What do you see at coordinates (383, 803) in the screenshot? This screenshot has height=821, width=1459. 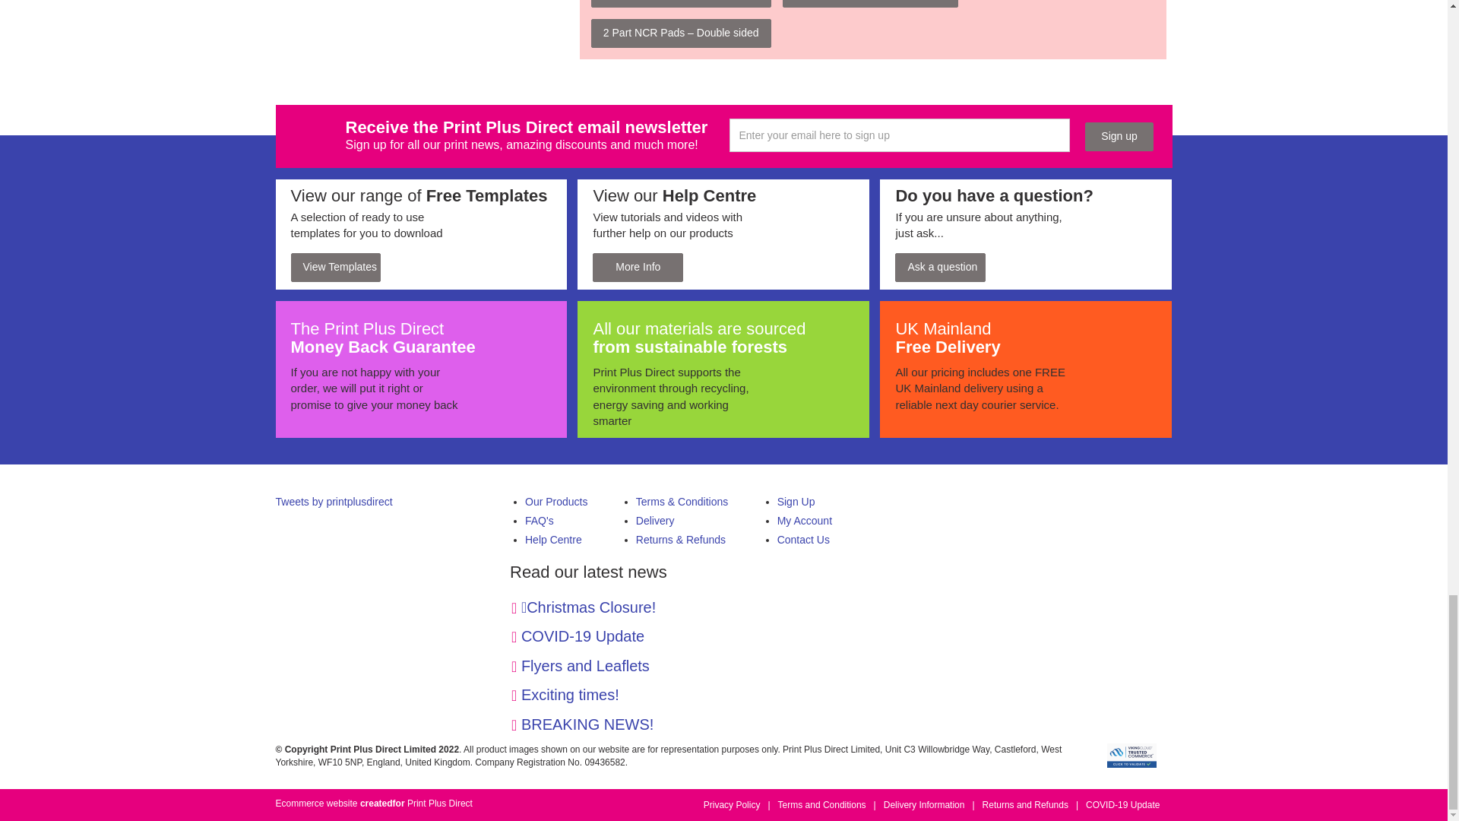 I see `Ecommerce web design in York, Selby, and Leeds` at bounding box center [383, 803].